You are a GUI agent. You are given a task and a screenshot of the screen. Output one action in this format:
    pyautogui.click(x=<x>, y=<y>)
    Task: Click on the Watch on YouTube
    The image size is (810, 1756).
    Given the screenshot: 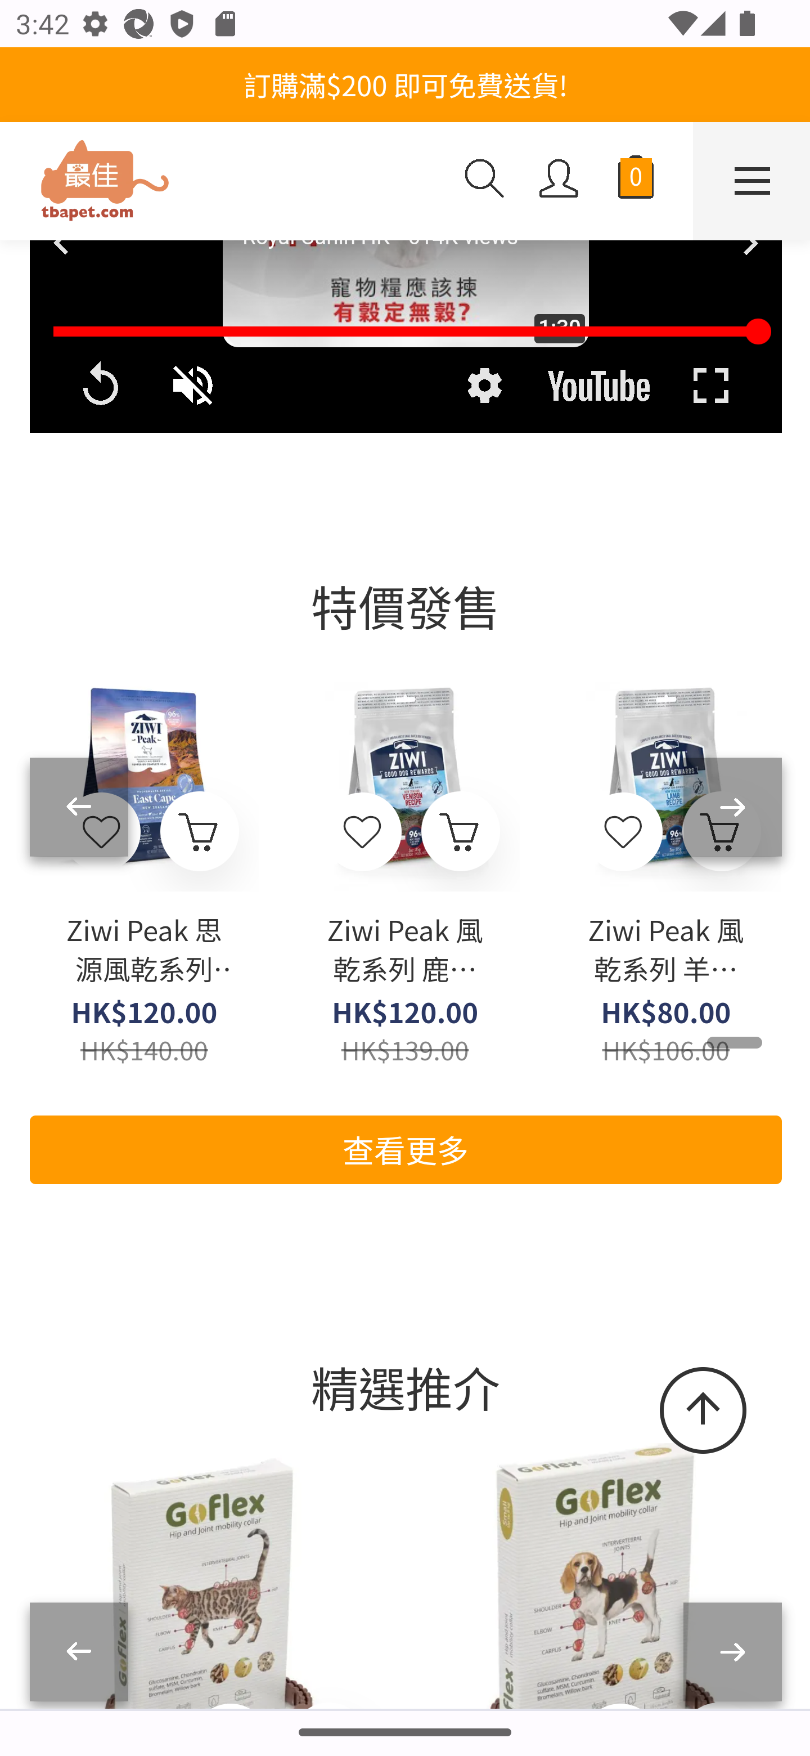 What is the action you would take?
    pyautogui.click(x=598, y=386)
    